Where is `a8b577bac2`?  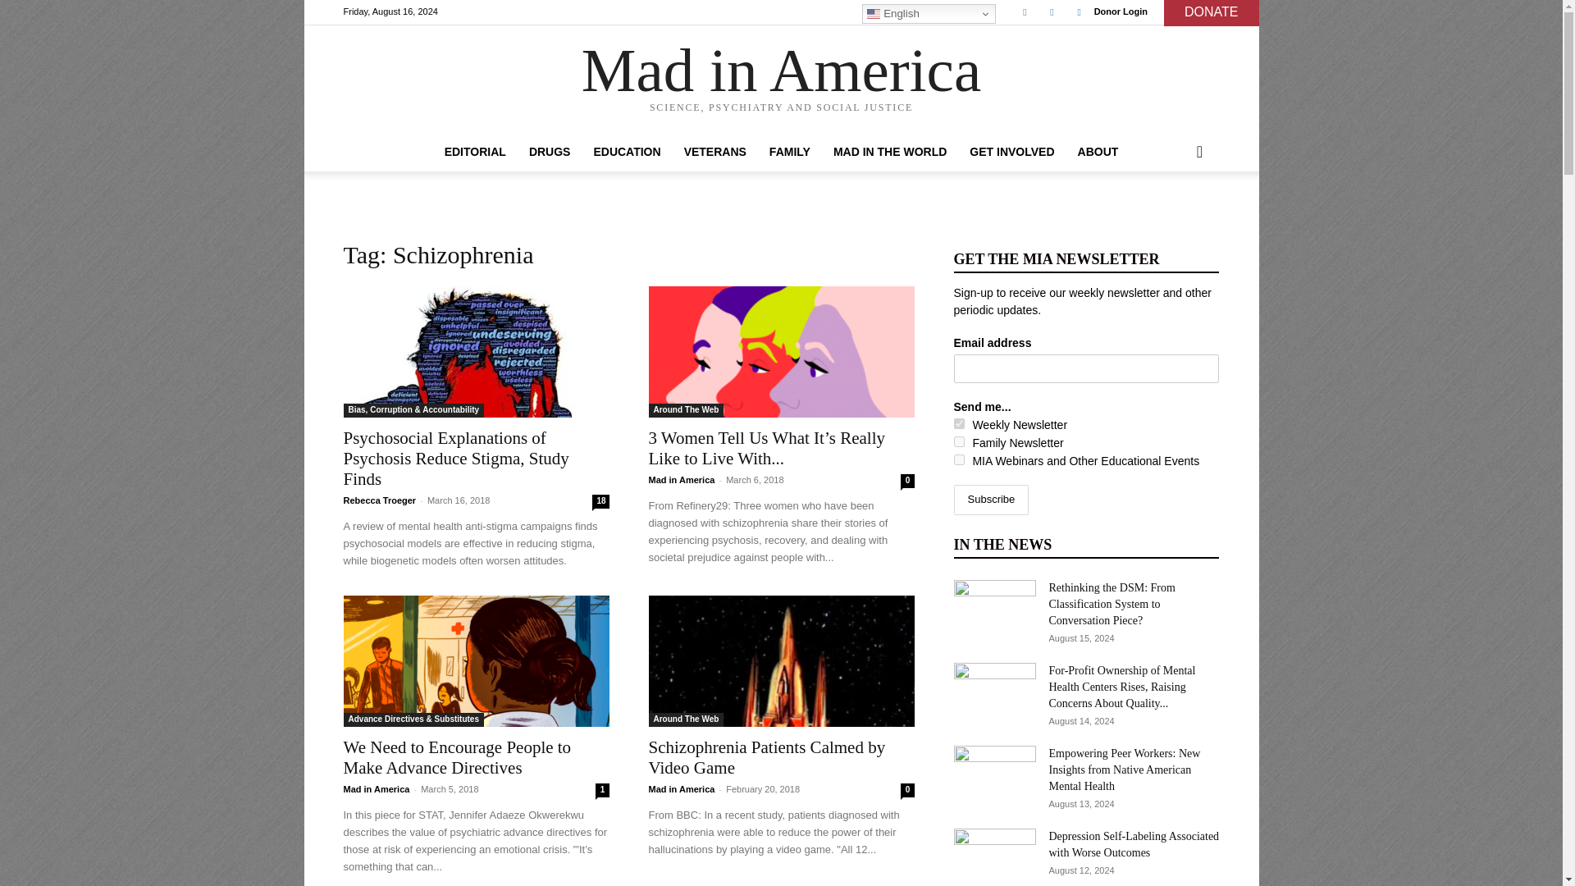 a8b577bac2 is located at coordinates (958, 423).